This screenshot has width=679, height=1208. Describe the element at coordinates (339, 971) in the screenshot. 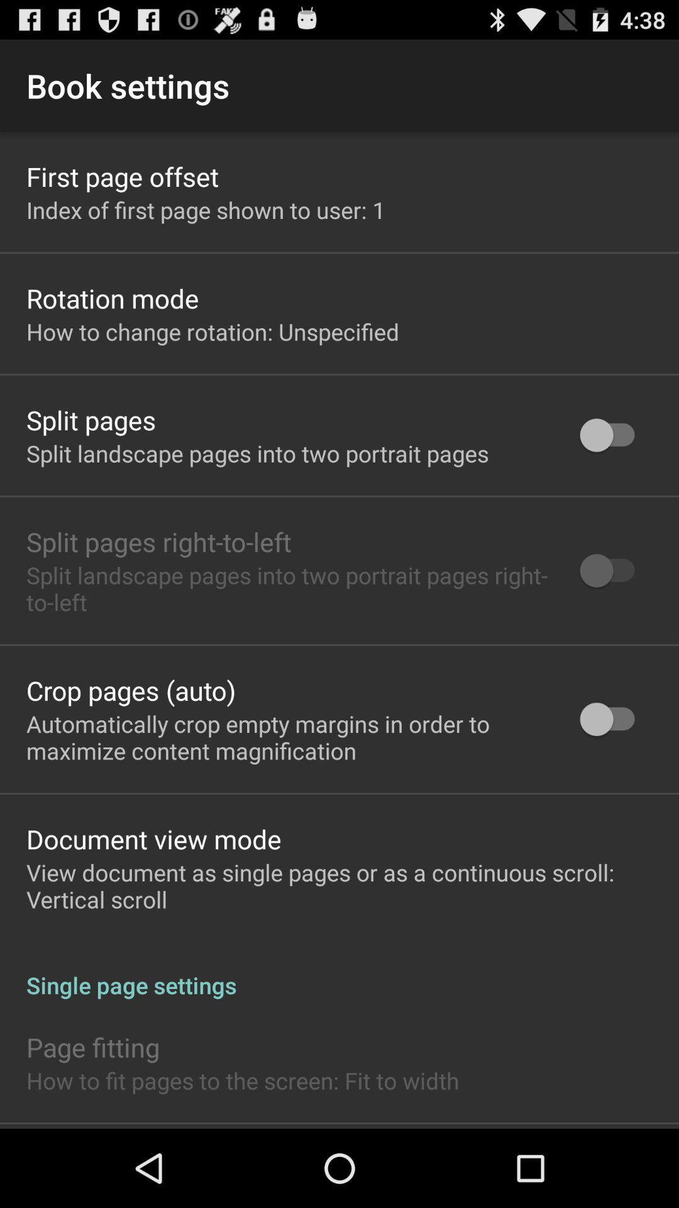

I see `open single page settings icon` at that location.